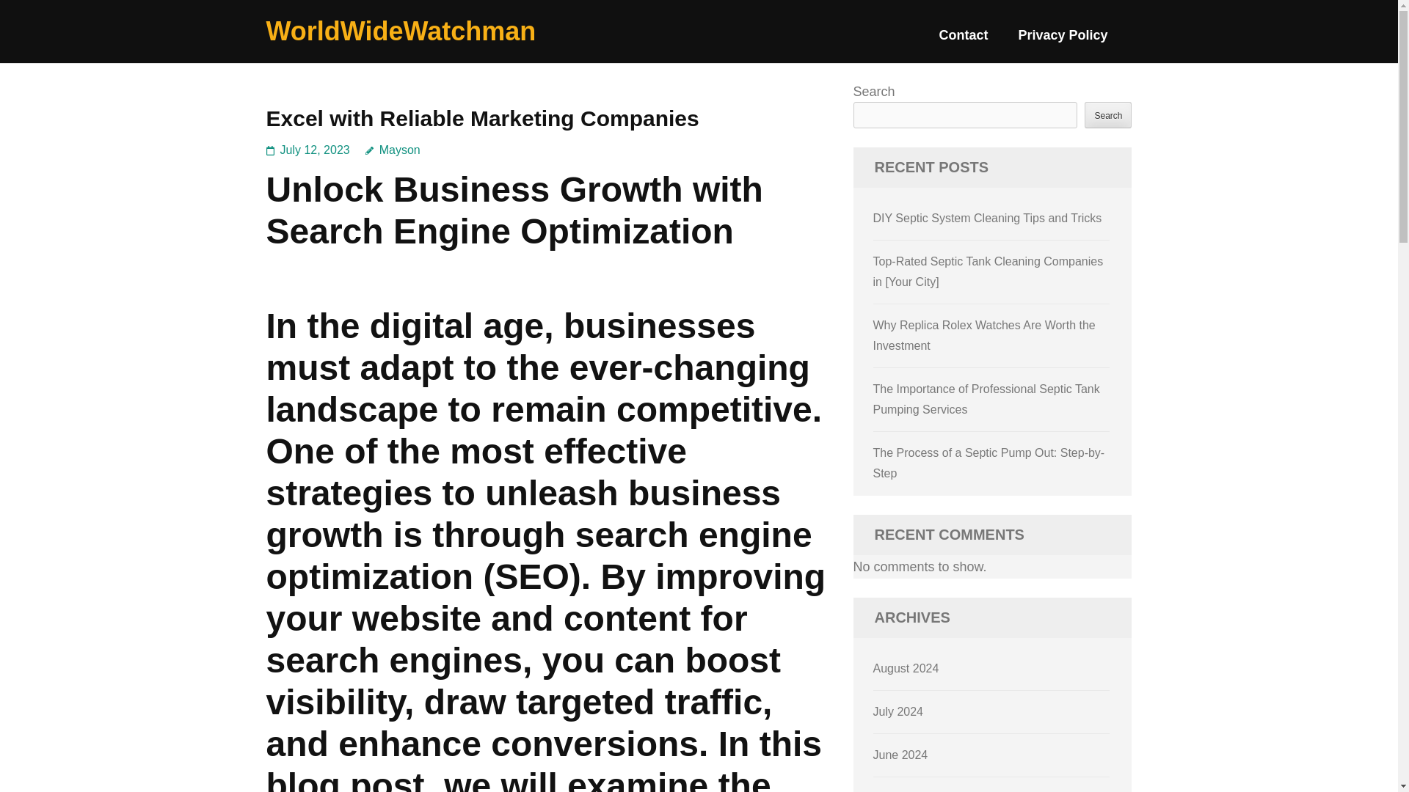 This screenshot has height=792, width=1409. Describe the element at coordinates (989, 463) in the screenshot. I see `The Process of a Septic Pump Out: Step-by-Step` at that location.